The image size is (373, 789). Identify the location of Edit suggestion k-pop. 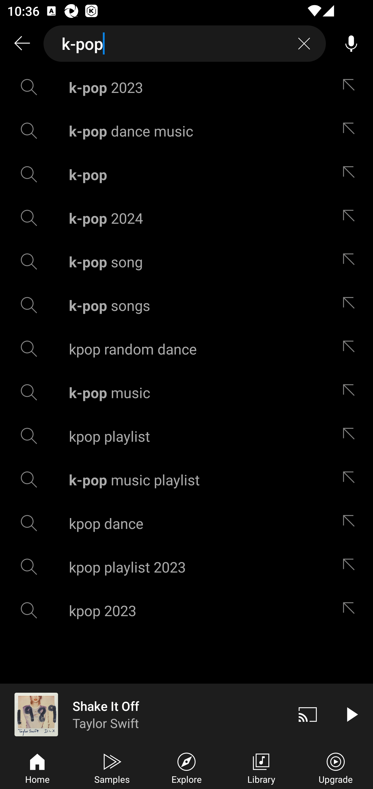
(351, 174).